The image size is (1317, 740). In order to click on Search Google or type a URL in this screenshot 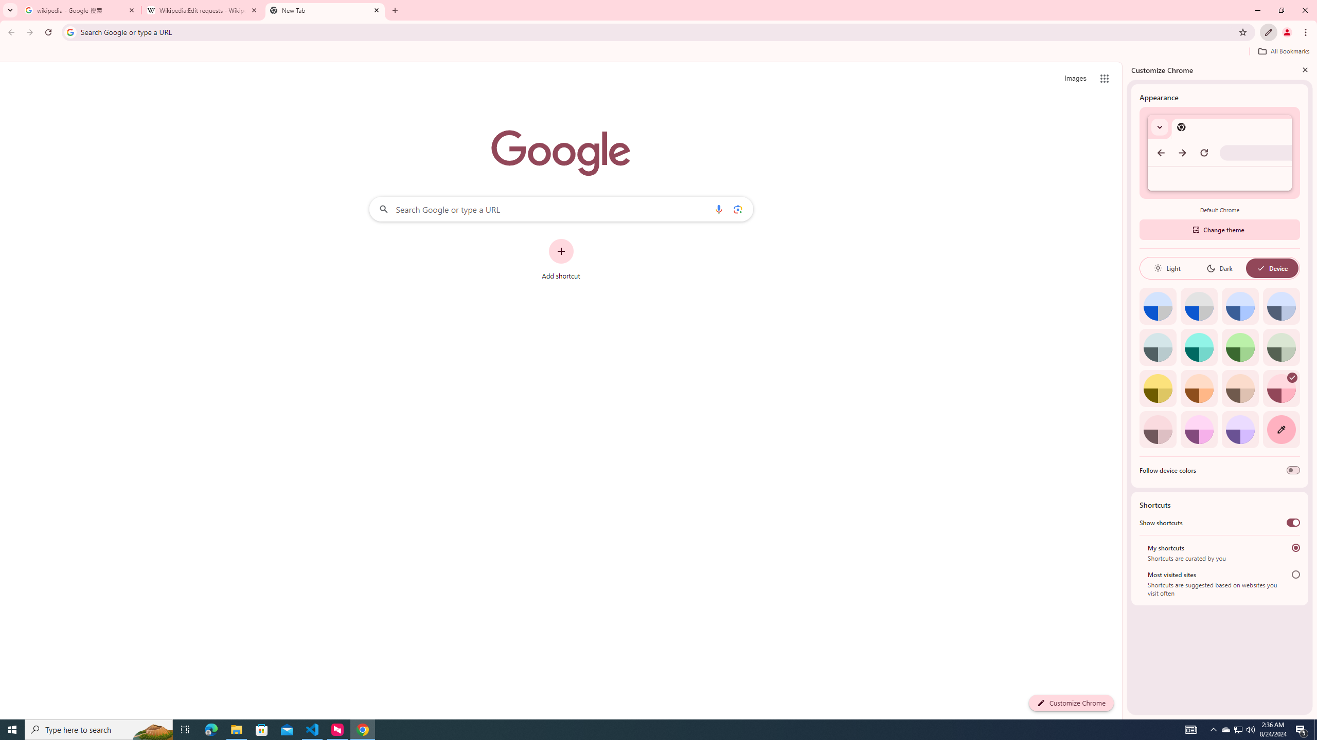, I will do `click(561, 209)`.